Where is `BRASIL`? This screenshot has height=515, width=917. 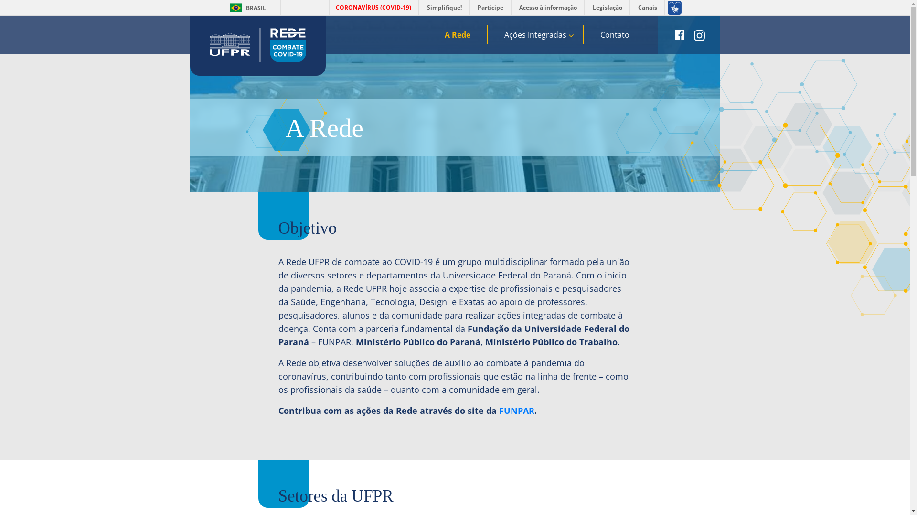
BRASIL is located at coordinates (236, 8).